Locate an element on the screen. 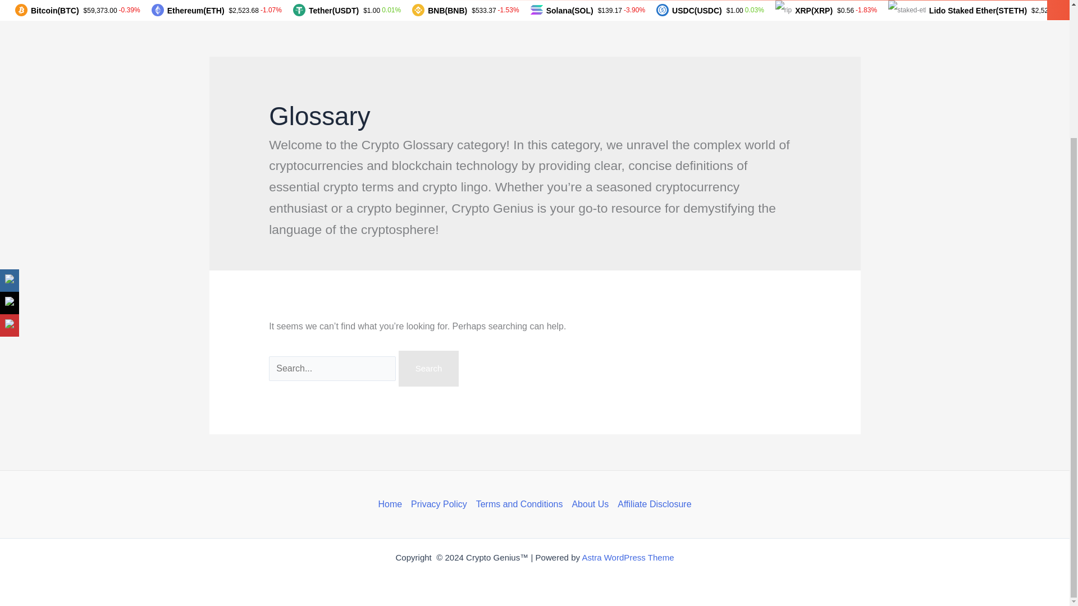 The height and width of the screenshot is (606, 1078). Terms and Conditions is located at coordinates (520, 504).